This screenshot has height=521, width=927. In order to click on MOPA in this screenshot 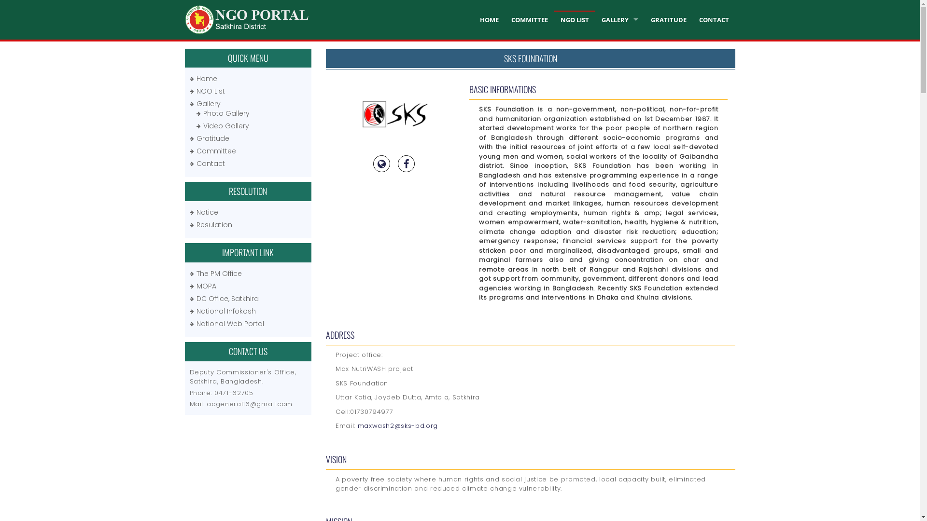, I will do `click(206, 286)`.